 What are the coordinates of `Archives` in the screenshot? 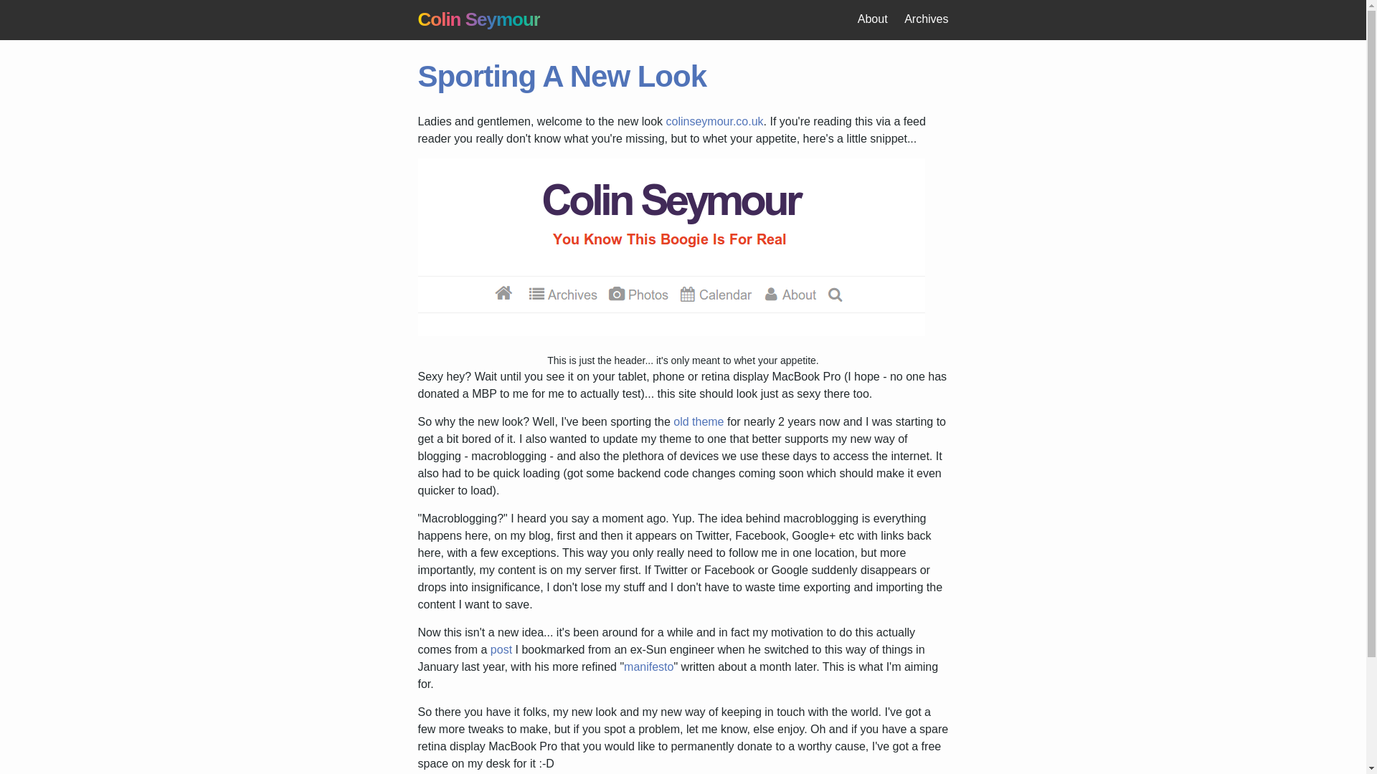 It's located at (927, 19).